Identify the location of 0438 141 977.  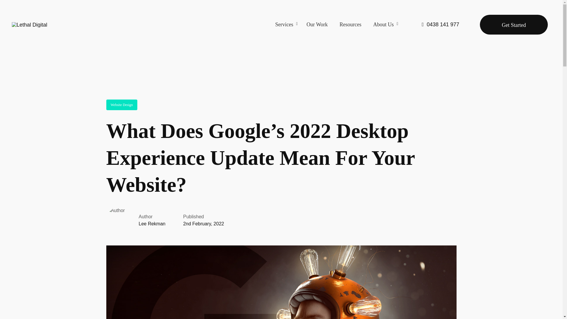
(441, 24).